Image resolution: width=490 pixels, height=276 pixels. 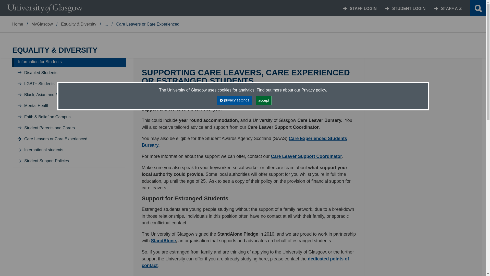 What do you see at coordinates (18, 24) in the screenshot?
I see `Home` at bounding box center [18, 24].